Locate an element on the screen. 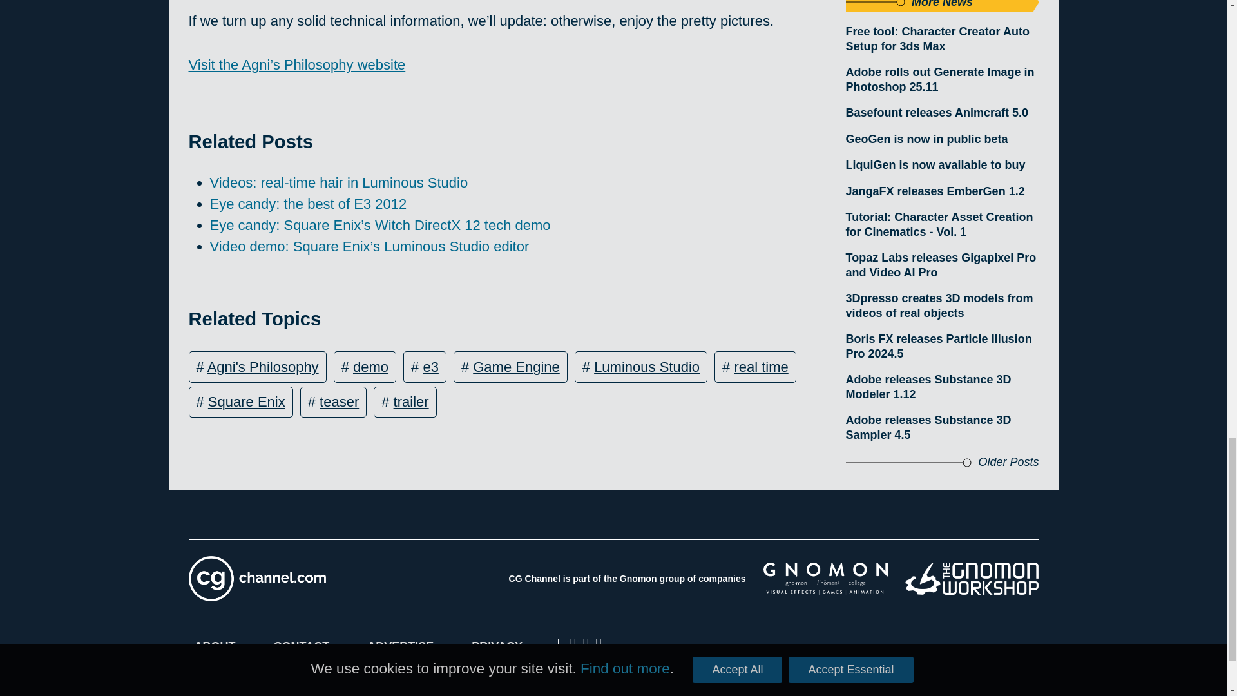 The width and height of the screenshot is (1237, 696). trailer is located at coordinates (411, 402).